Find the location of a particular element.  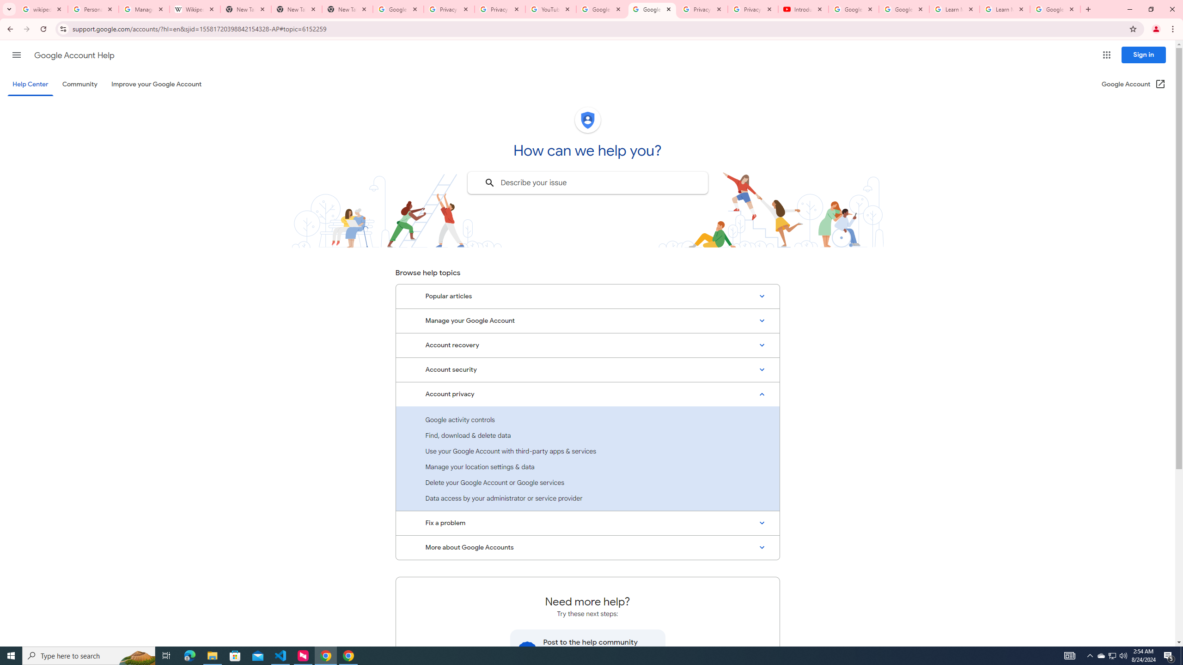

Introduction | Google Privacy Policy - YouTube is located at coordinates (803, 9).